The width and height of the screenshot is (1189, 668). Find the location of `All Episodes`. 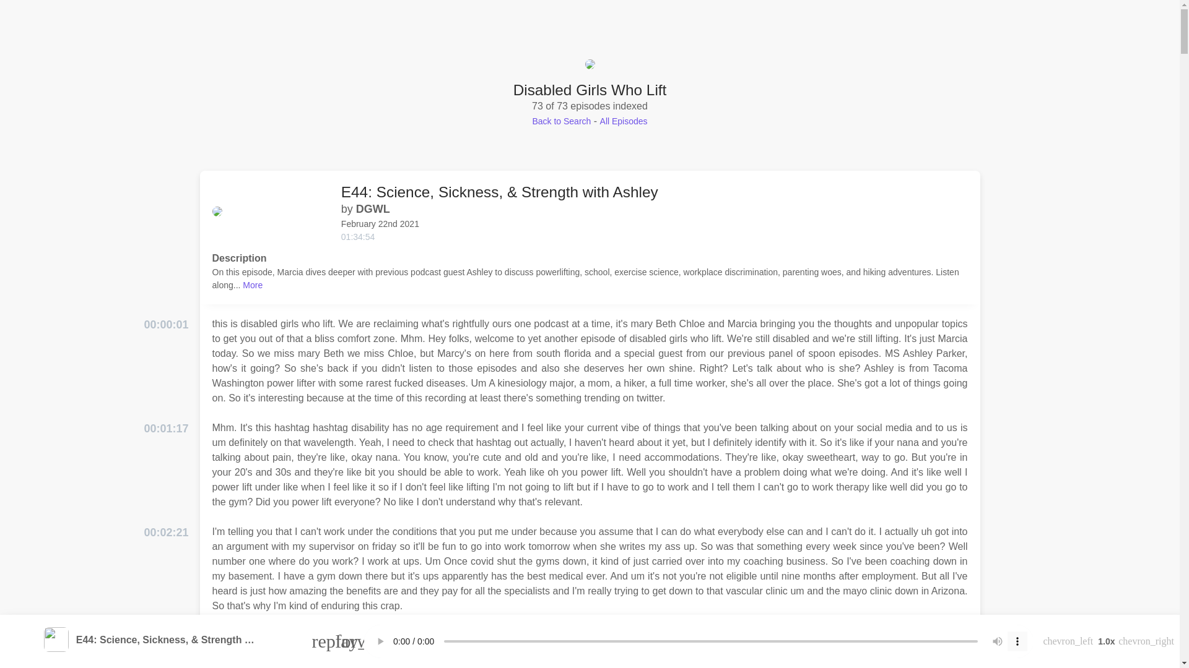

All Episodes is located at coordinates (624, 121).